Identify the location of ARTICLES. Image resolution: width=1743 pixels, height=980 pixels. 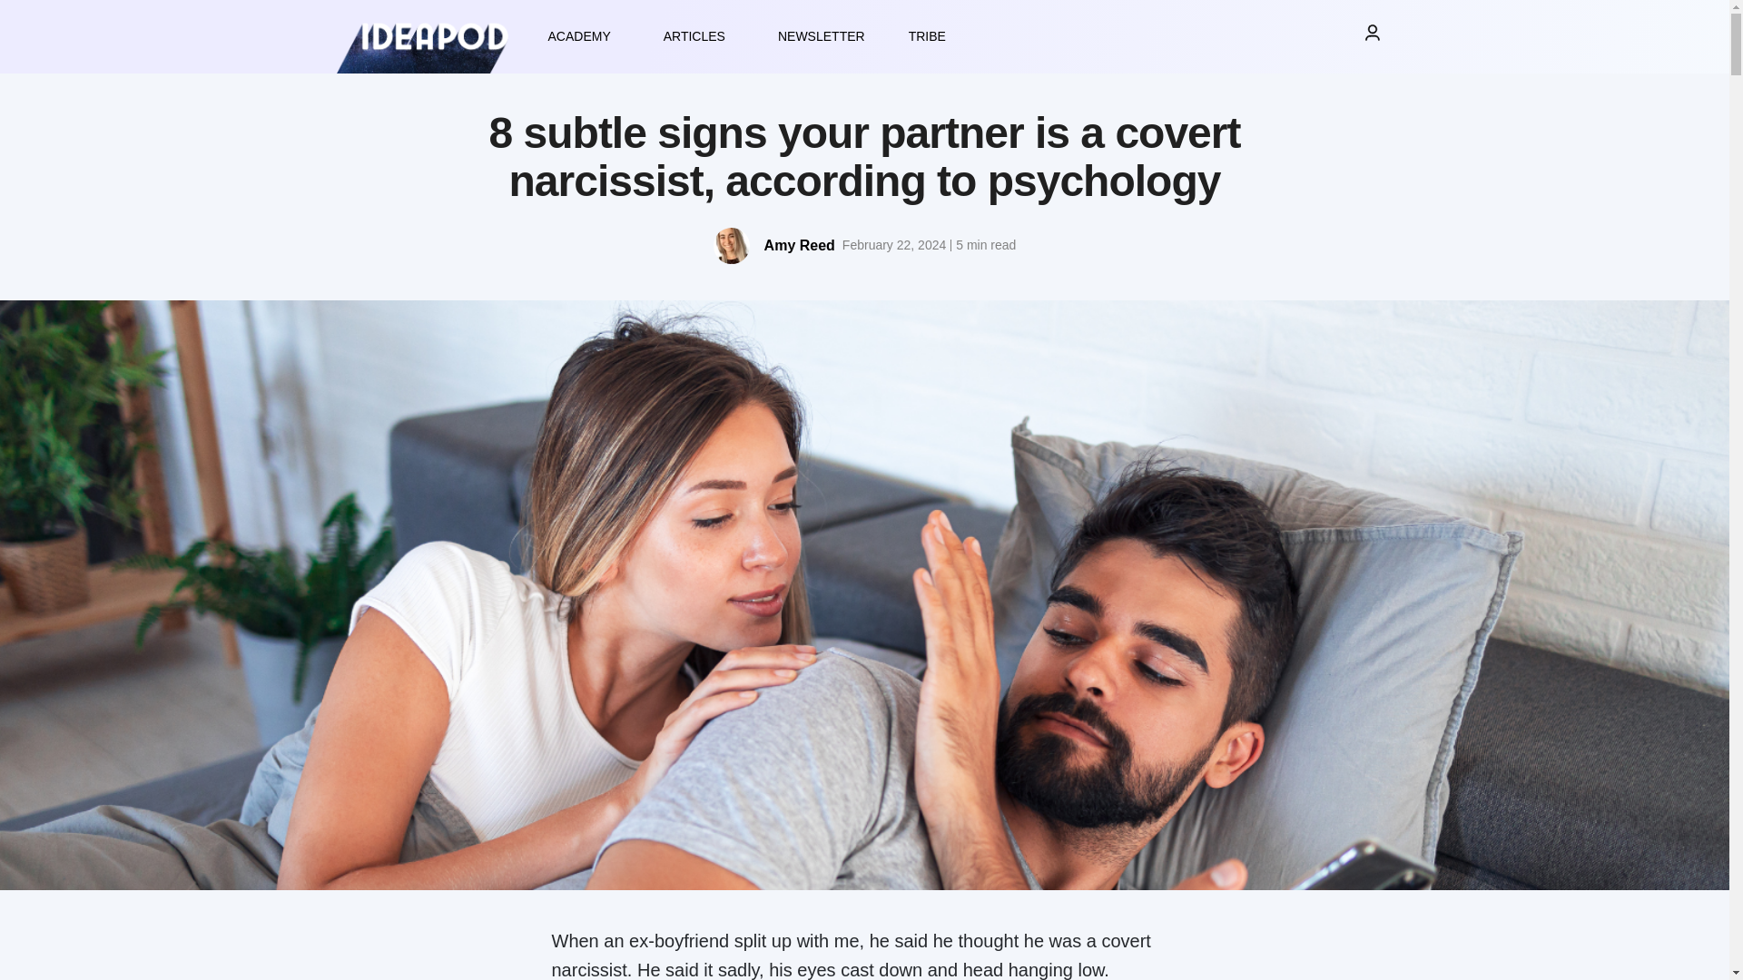
(699, 36).